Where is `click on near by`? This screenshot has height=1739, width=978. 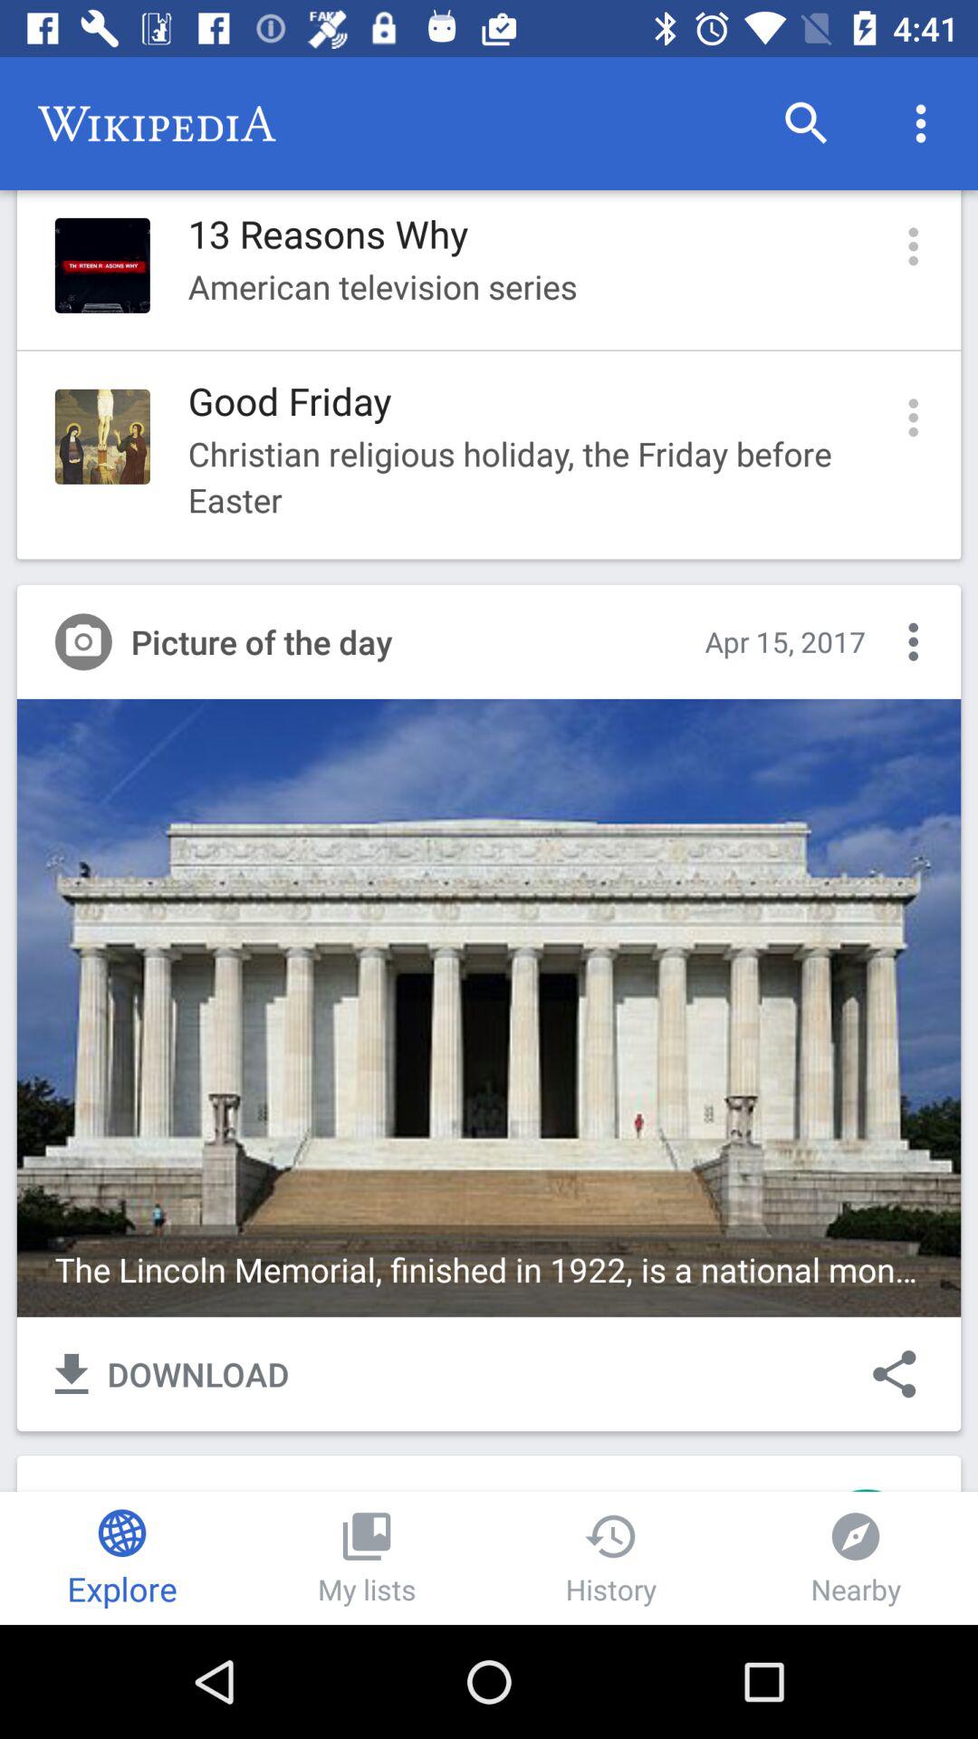 click on near by is located at coordinates (856, 1558).